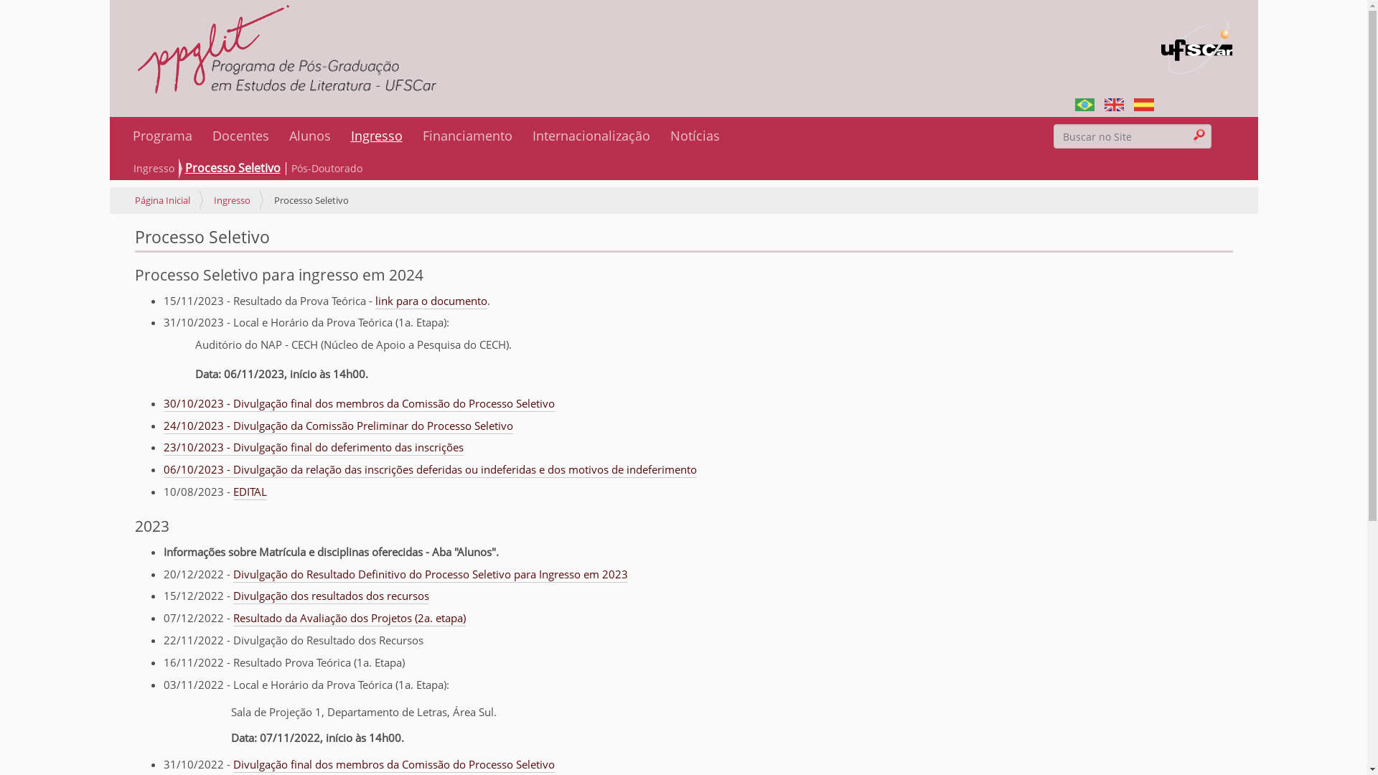 The height and width of the screenshot is (775, 1378). What do you see at coordinates (162, 136) in the screenshot?
I see `Programa` at bounding box center [162, 136].